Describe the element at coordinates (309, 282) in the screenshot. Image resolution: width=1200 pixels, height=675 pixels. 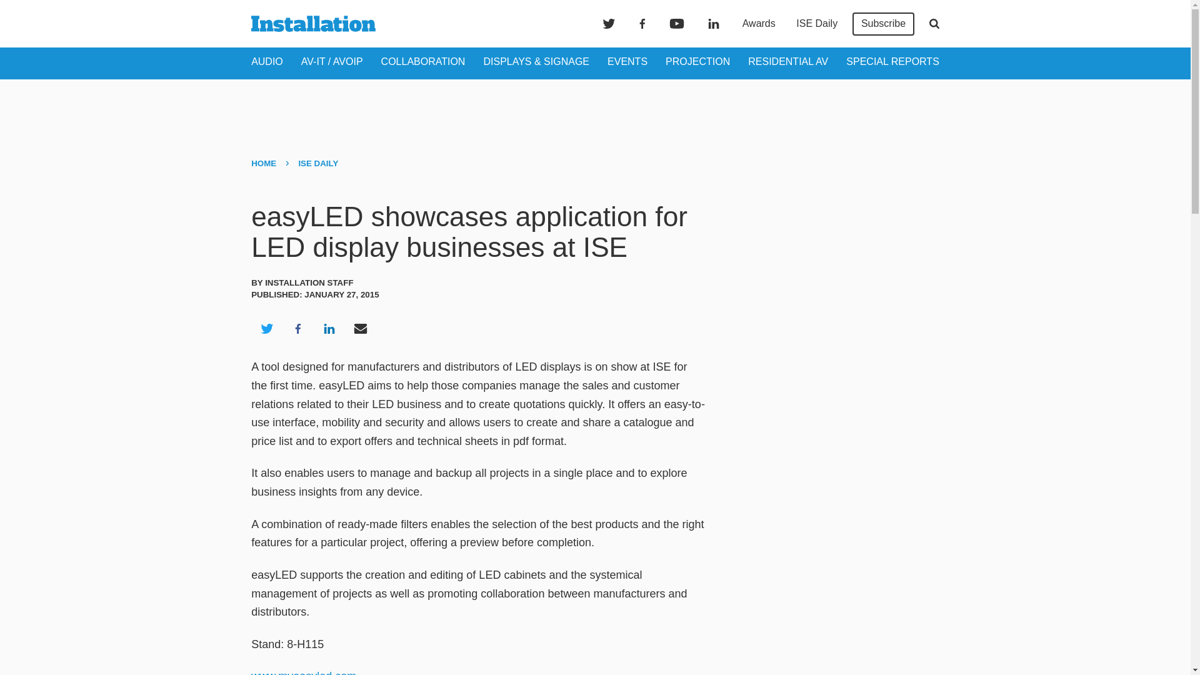
I see `Installation Staff's Author Profile` at that location.